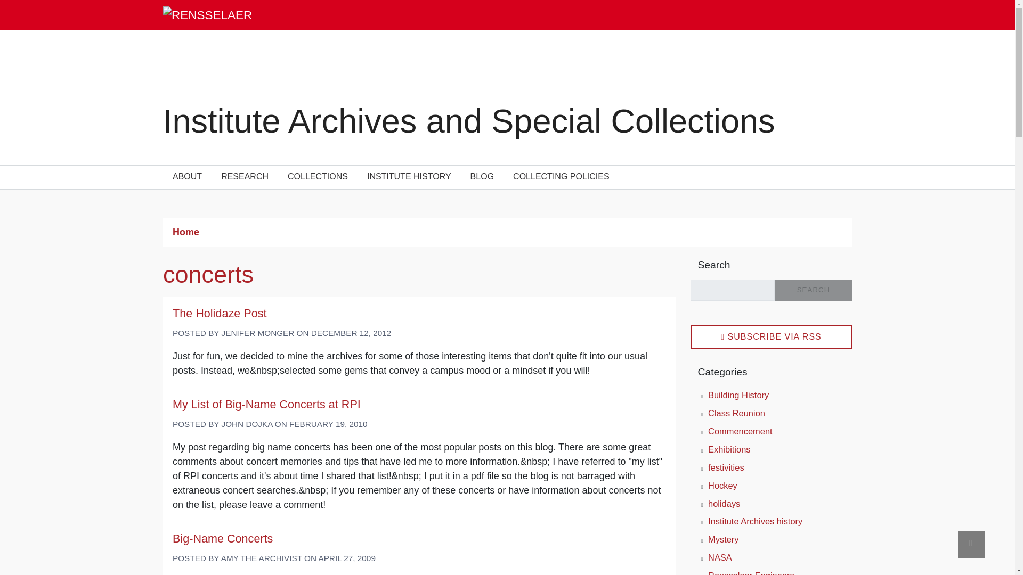 This screenshot has width=1023, height=575. Describe the element at coordinates (409, 177) in the screenshot. I see `INSTITUTE HISTORY` at that location.